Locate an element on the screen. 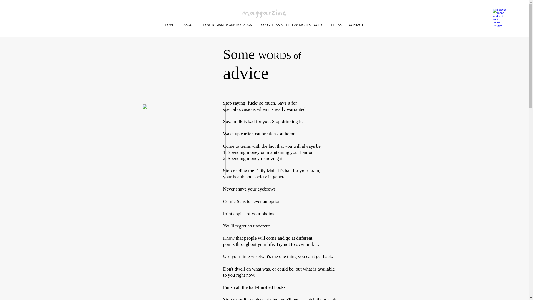  HOW TO MAKE WORK NOT SUCK is located at coordinates (228, 24).